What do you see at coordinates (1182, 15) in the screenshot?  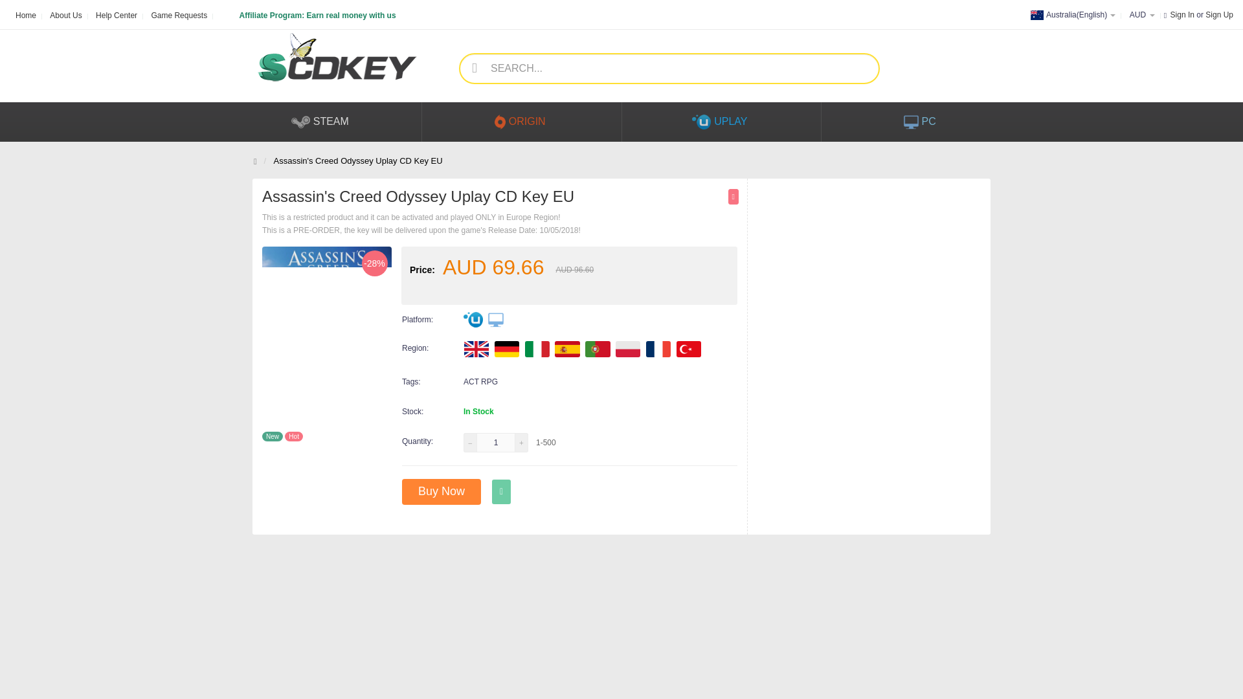 I see `Sign In` at bounding box center [1182, 15].